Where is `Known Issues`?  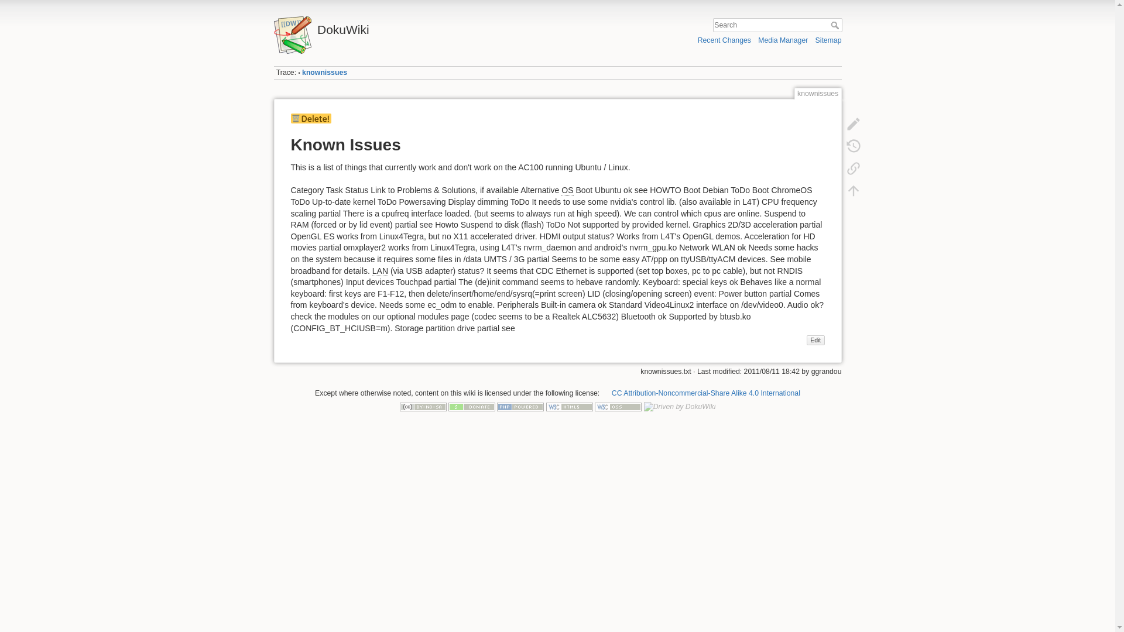 Known Issues is located at coordinates (816, 339).